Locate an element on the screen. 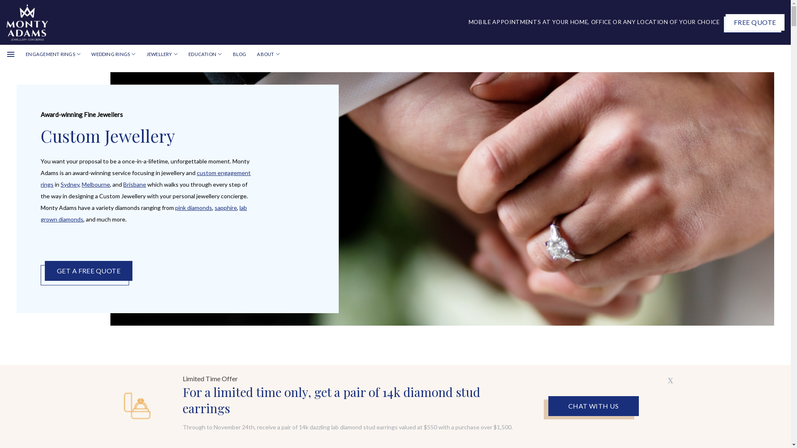 The width and height of the screenshot is (797, 448). Melbourne is located at coordinates (96, 184).